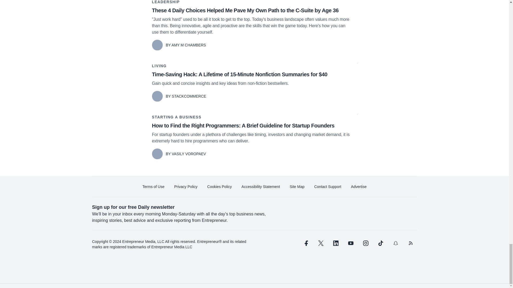 This screenshot has width=513, height=288. Describe the element at coordinates (305, 243) in the screenshot. I see `facebook` at that location.